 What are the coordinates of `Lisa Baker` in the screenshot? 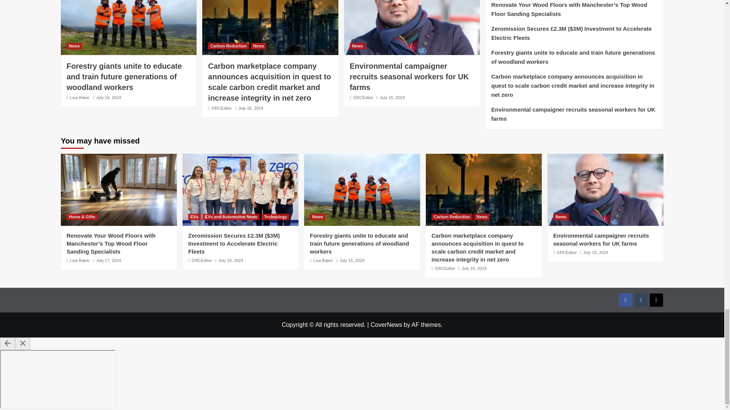 It's located at (80, 97).